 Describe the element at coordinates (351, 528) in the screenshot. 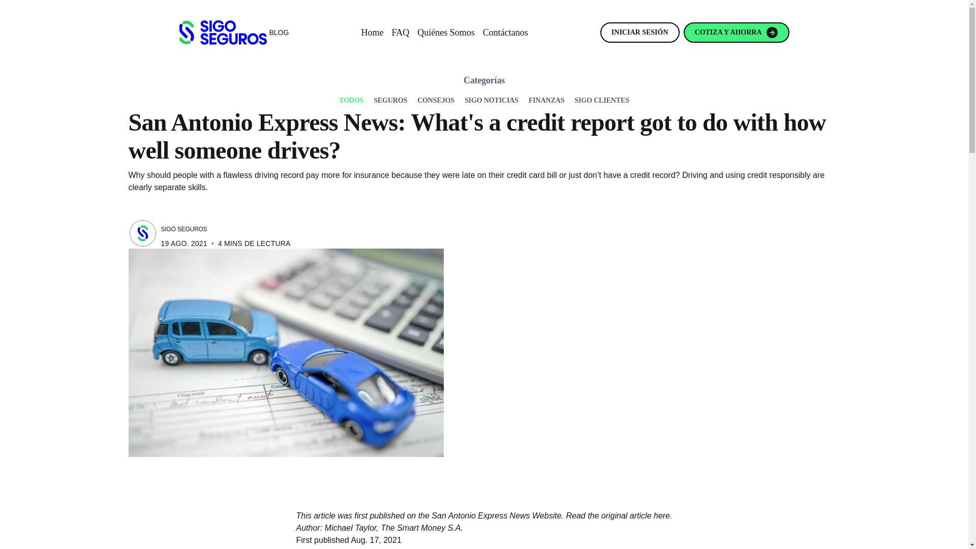

I see `Michael Taylor` at that location.